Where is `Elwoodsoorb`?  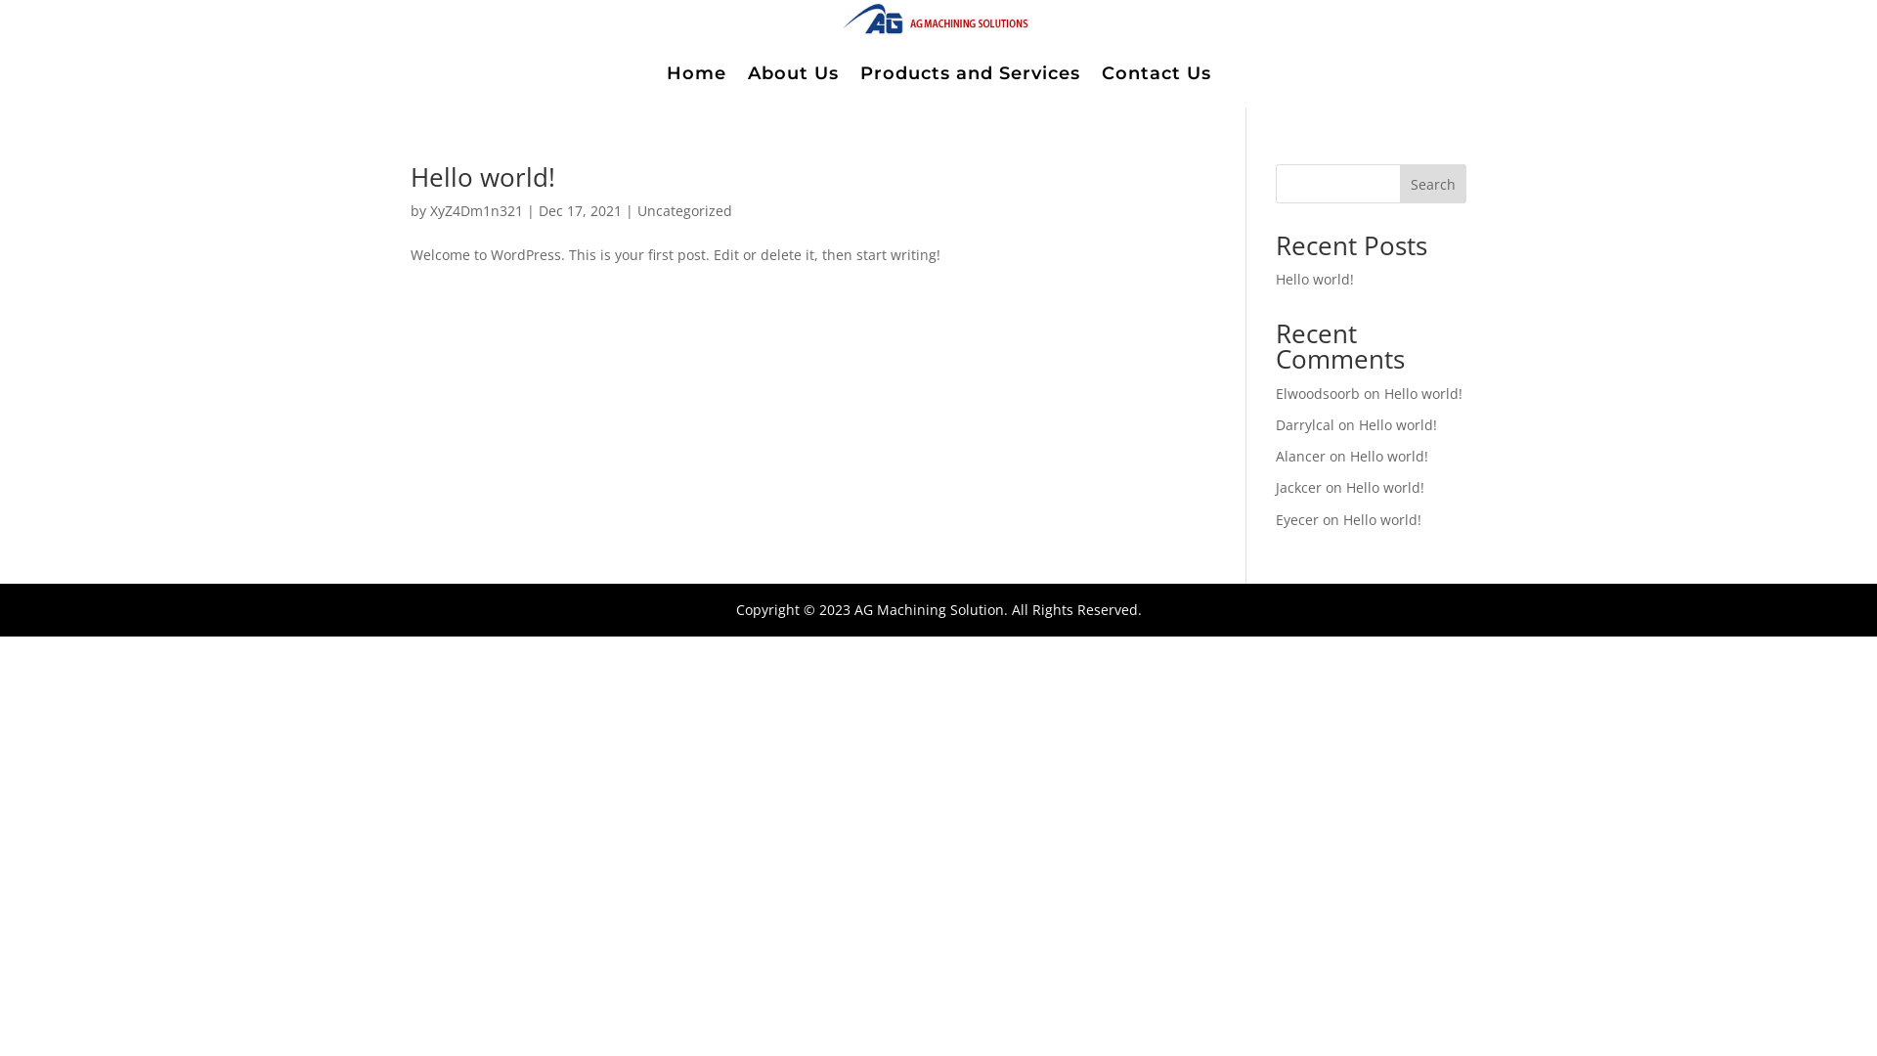 Elwoodsoorb is located at coordinates (1318, 393).